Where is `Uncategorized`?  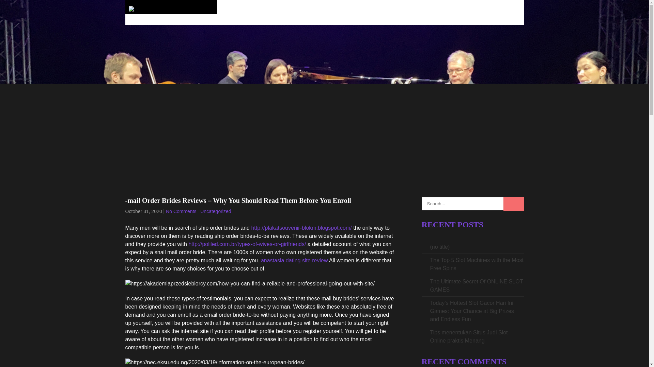
Uncategorized is located at coordinates (215, 211).